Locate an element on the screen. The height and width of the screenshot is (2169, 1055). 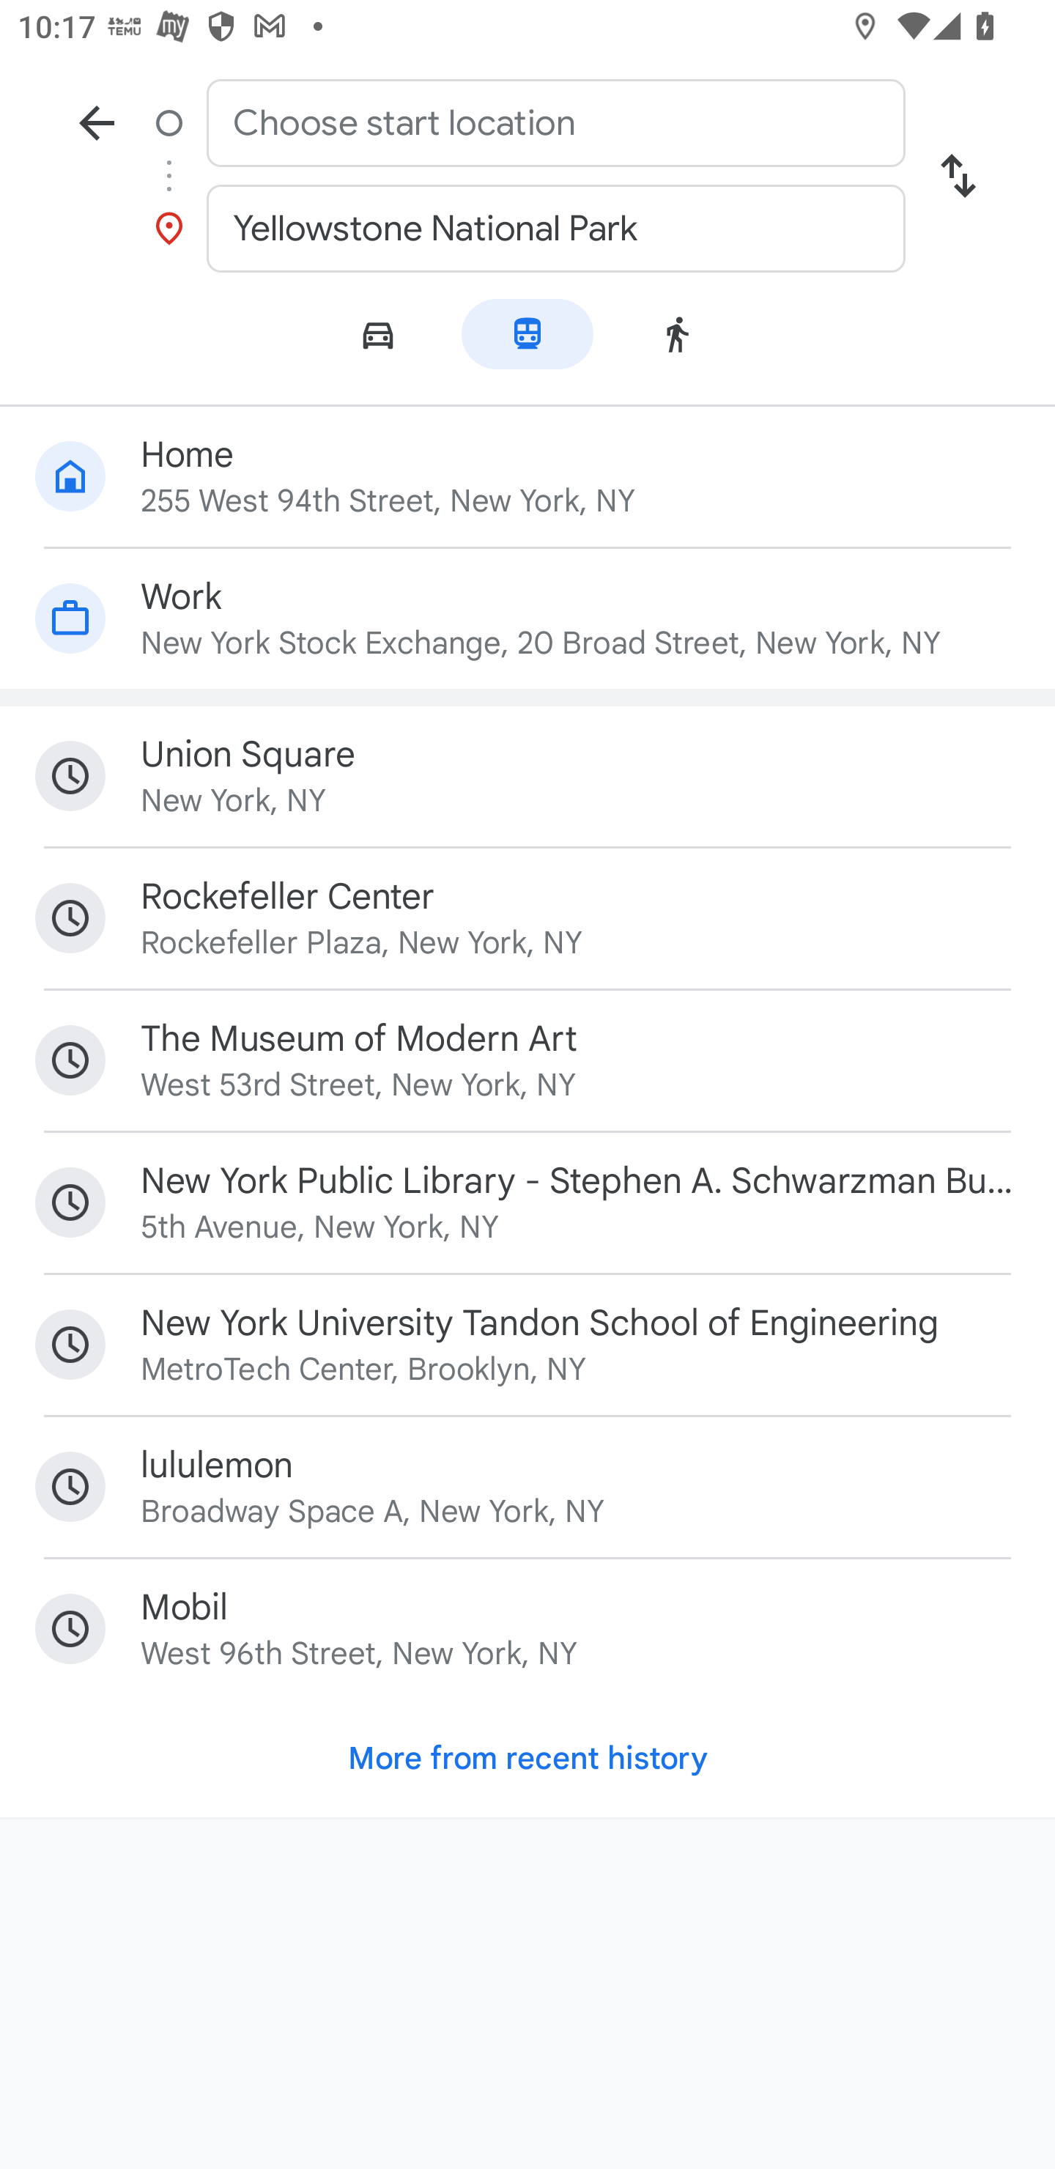
Home 255 West 94th Street, New York, NY is located at coordinates (527, 476).